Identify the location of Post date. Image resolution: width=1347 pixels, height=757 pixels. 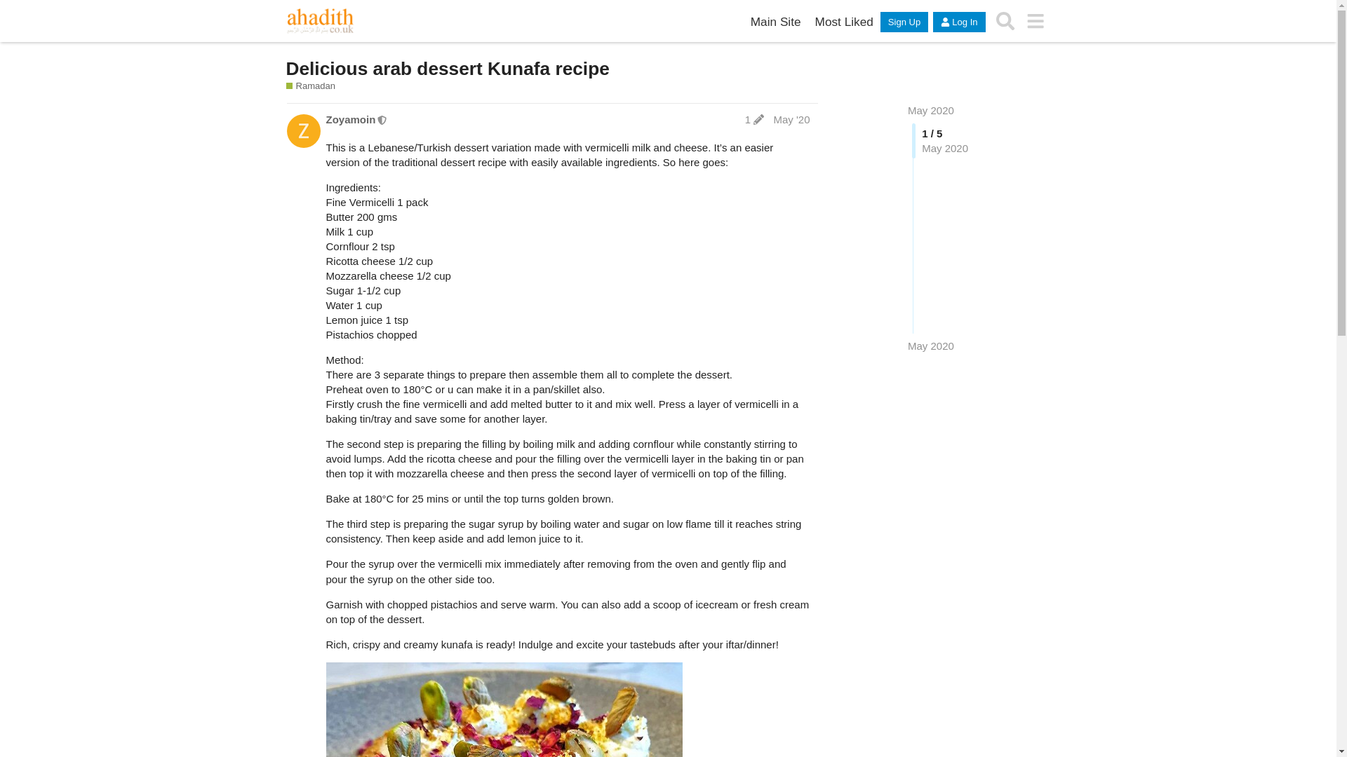
(791, 119).